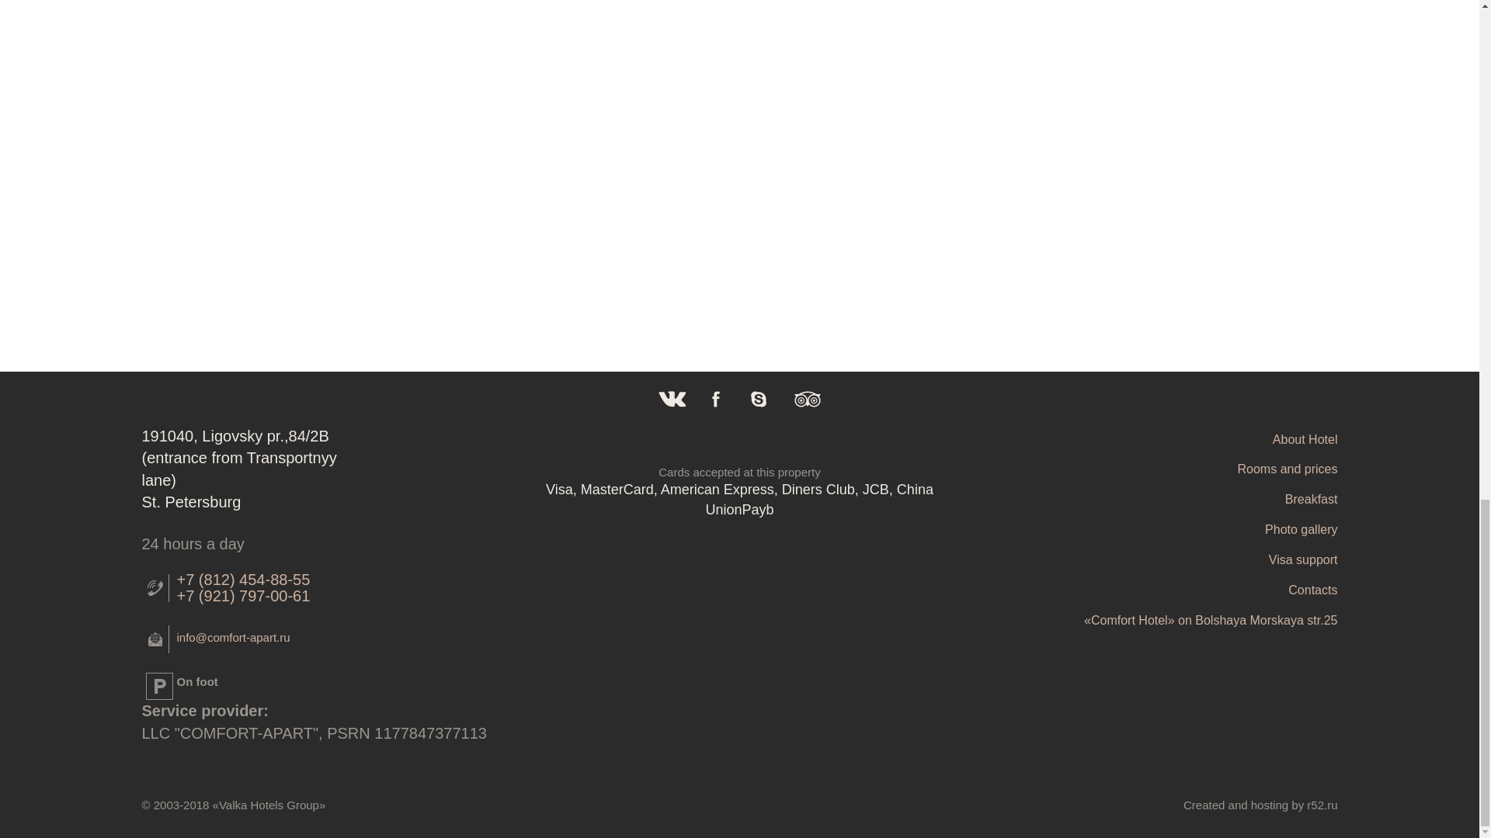 This screenshot has width=1491, height=838. Describe the element at coordinates (1143, 470) in the screenshot. I see `Rooms and prices` at that location.